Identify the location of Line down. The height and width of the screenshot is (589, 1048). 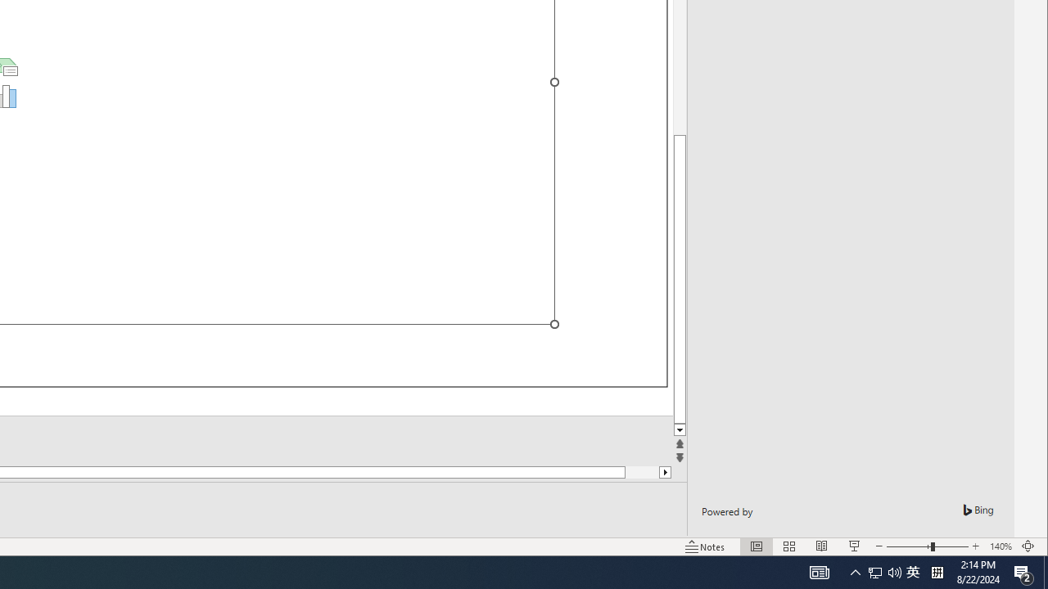
(680, 430).